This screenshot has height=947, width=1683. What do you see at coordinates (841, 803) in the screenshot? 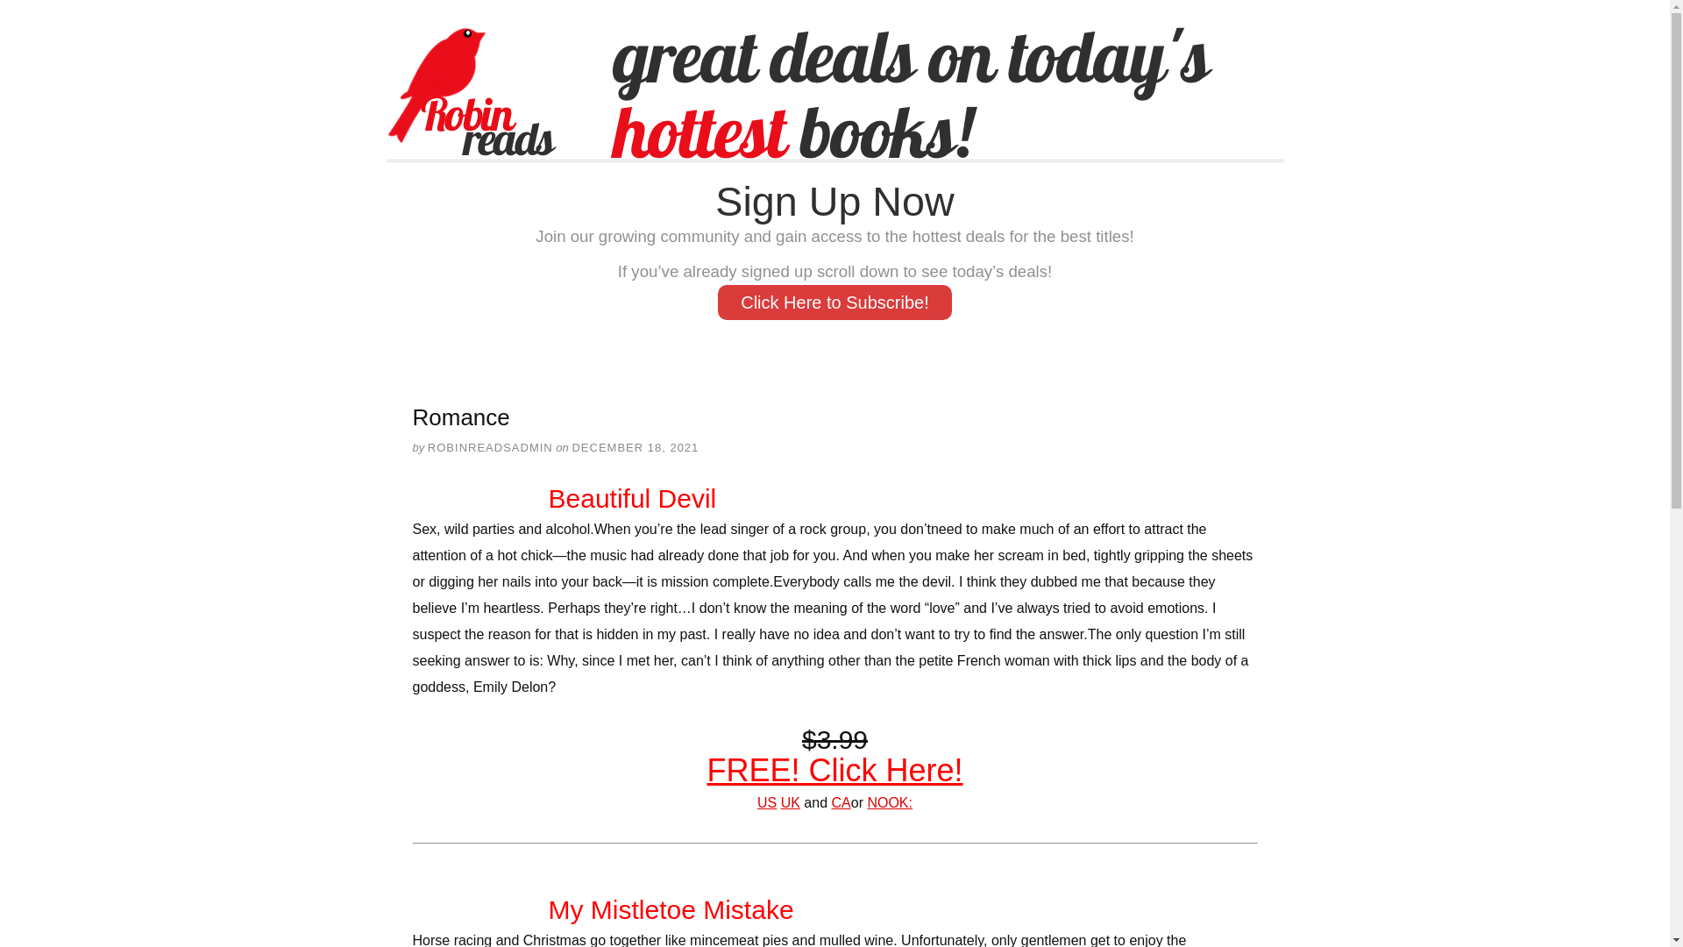
I see `CA` at bounding box center [841, 803].